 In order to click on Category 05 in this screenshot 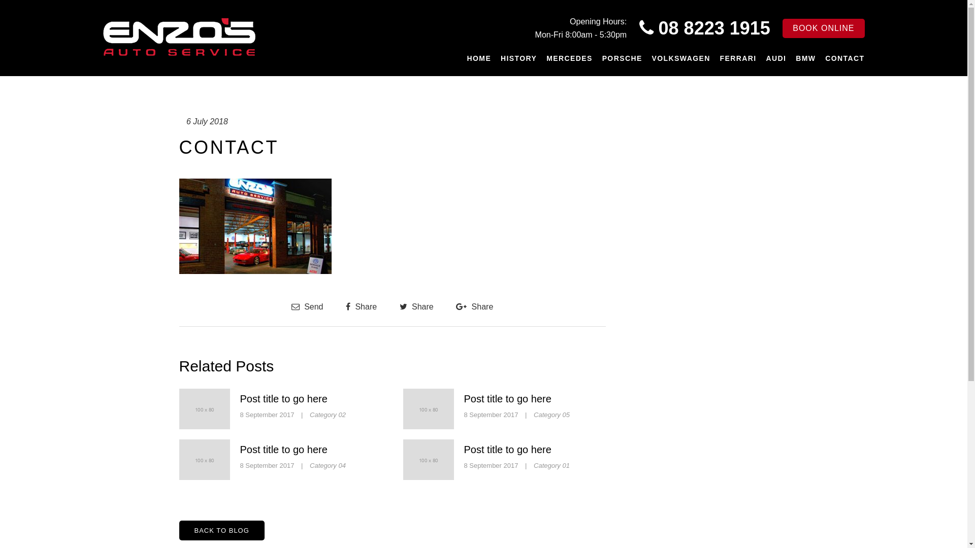, I will do `click(551, 415)`.